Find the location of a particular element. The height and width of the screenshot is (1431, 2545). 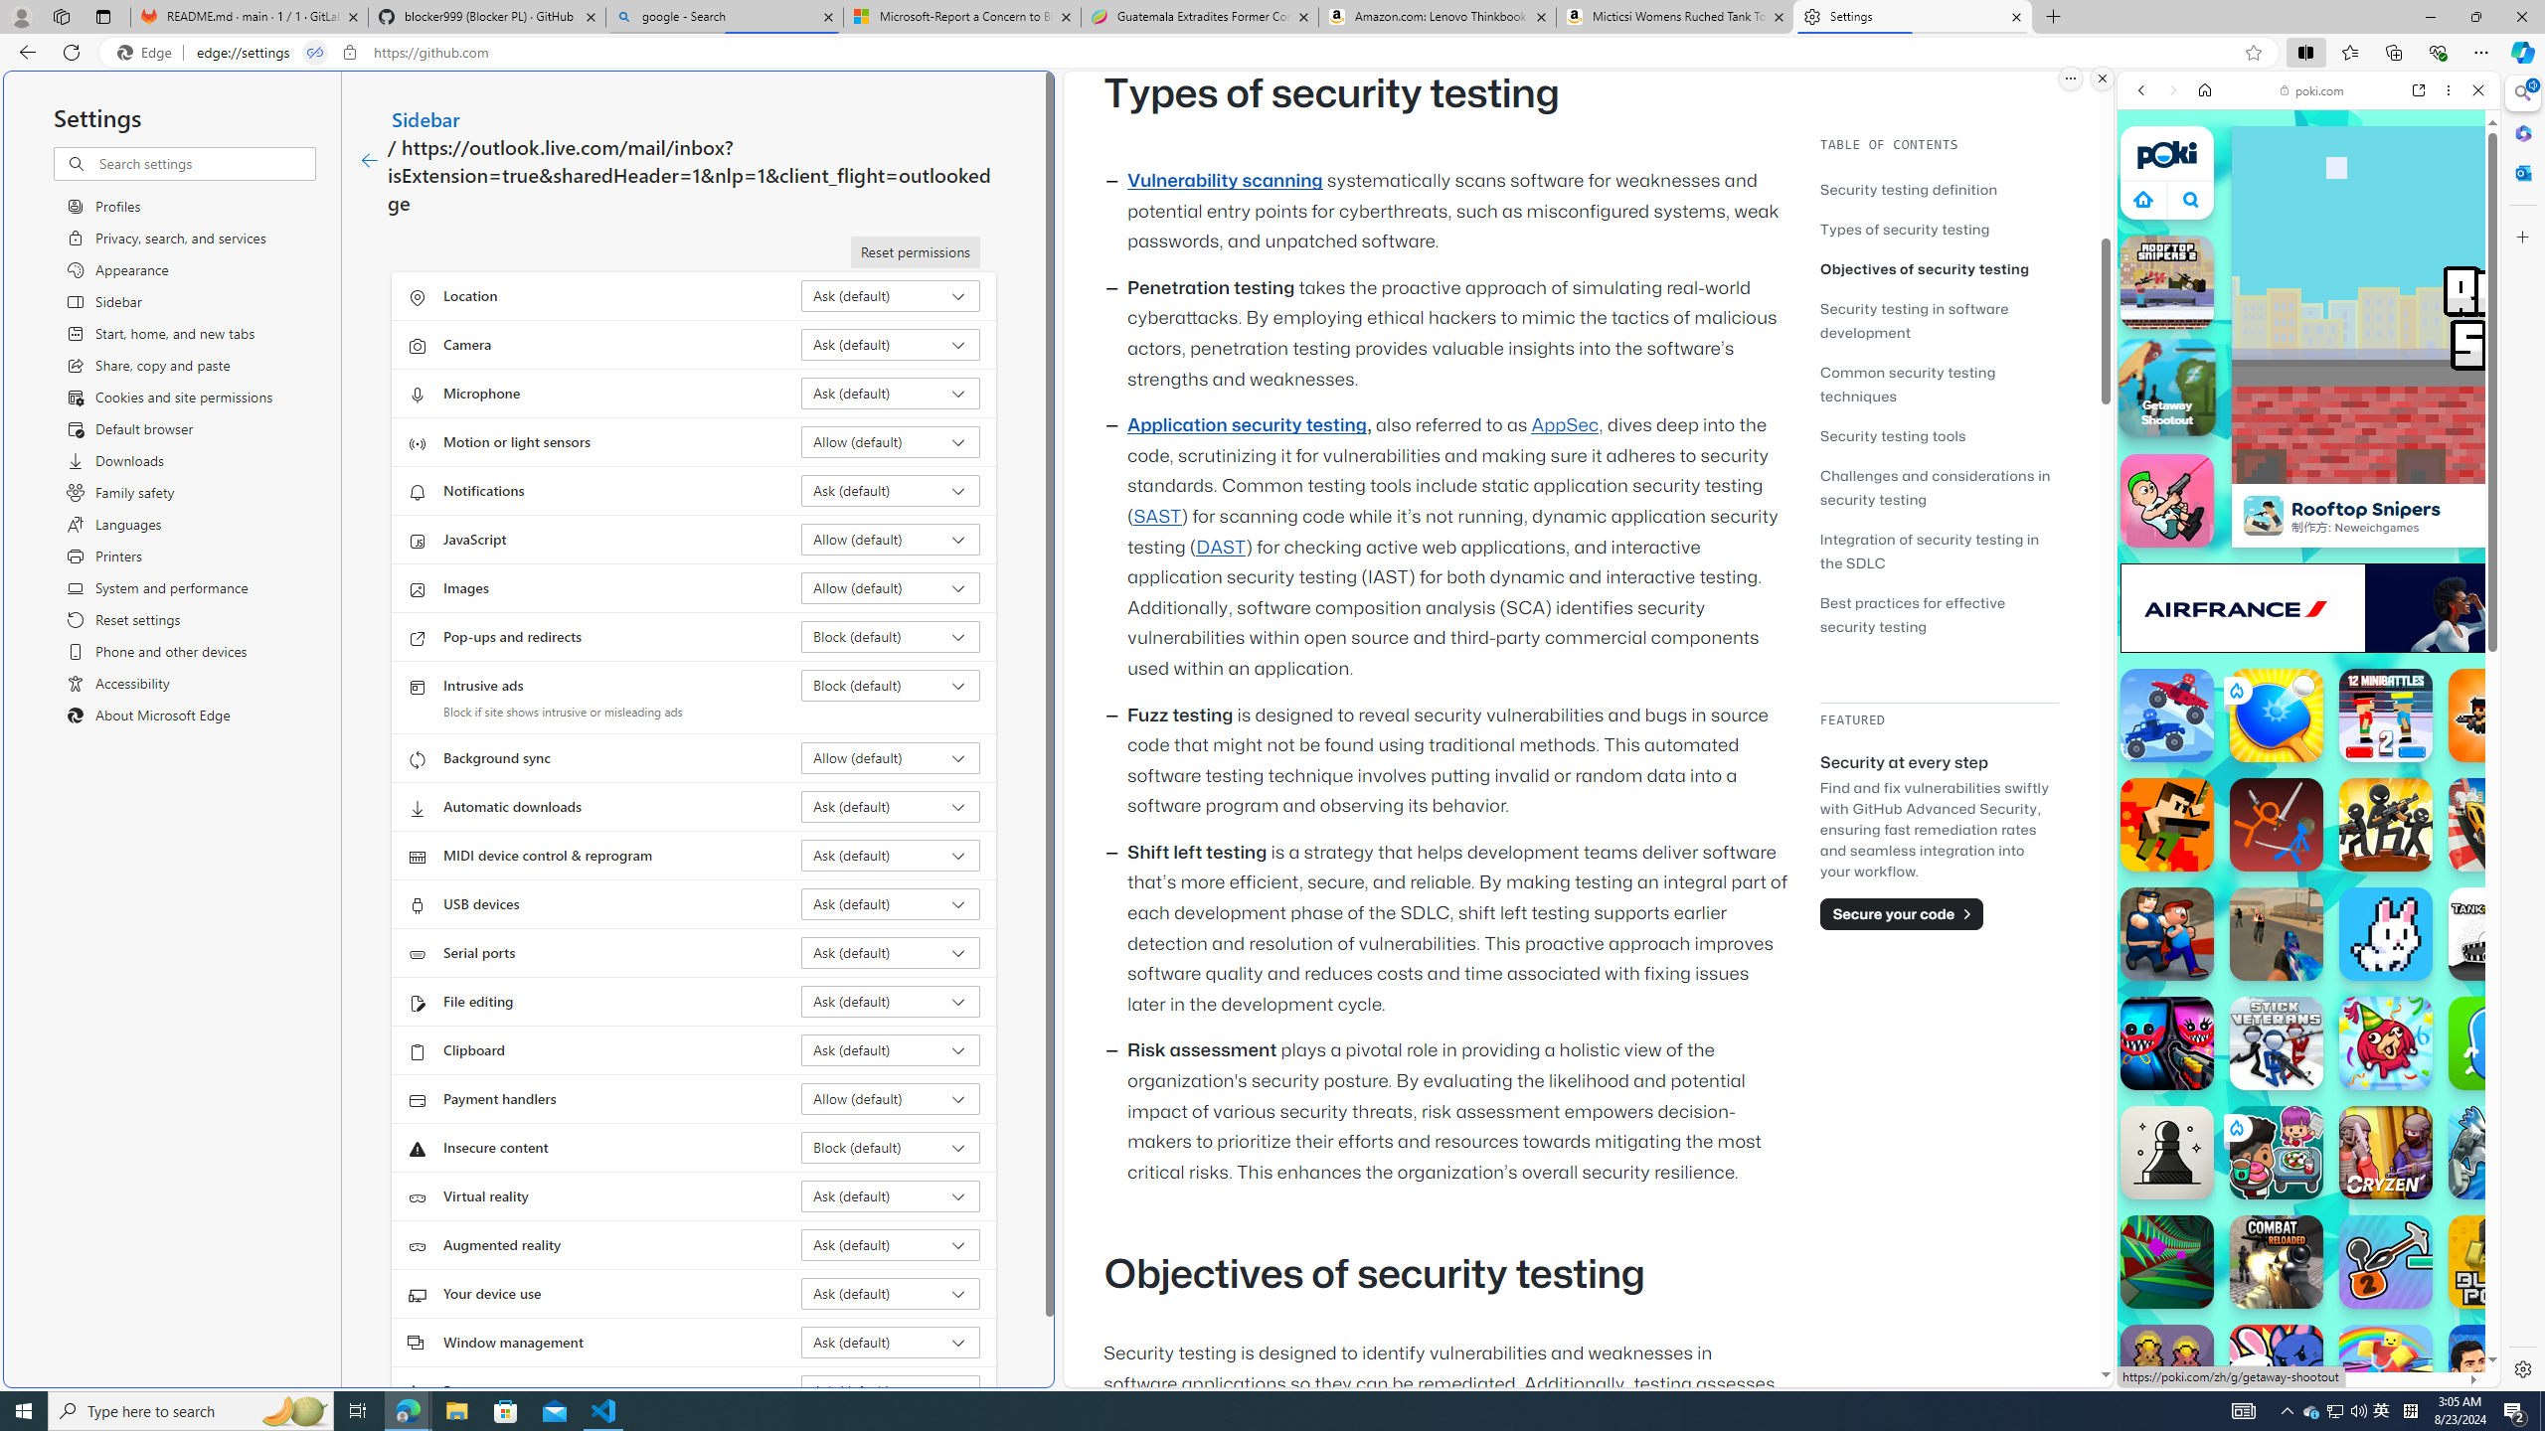

Microphone Ask (default) is located at coordinates (891, 394).